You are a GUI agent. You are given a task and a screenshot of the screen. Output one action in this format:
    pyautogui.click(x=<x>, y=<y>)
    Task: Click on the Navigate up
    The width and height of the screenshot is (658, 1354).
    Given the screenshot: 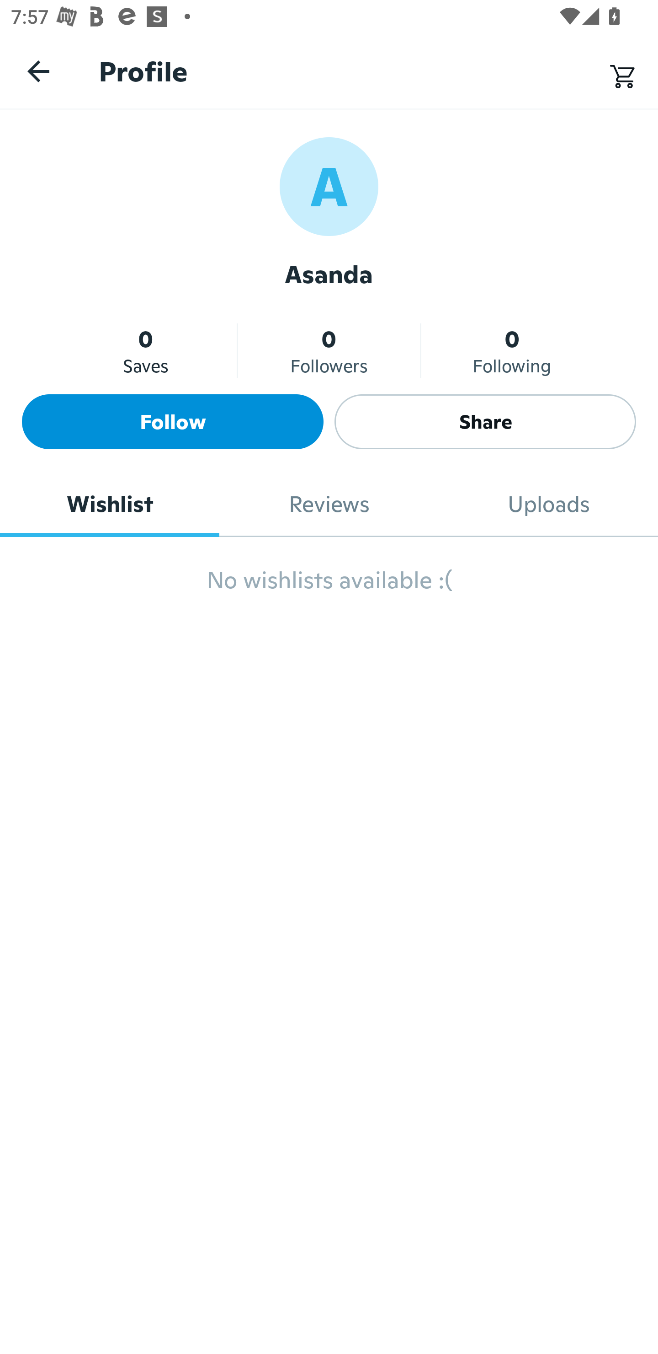 What is the action you would take?
    pyautogui.click(x=38, y=71)
    